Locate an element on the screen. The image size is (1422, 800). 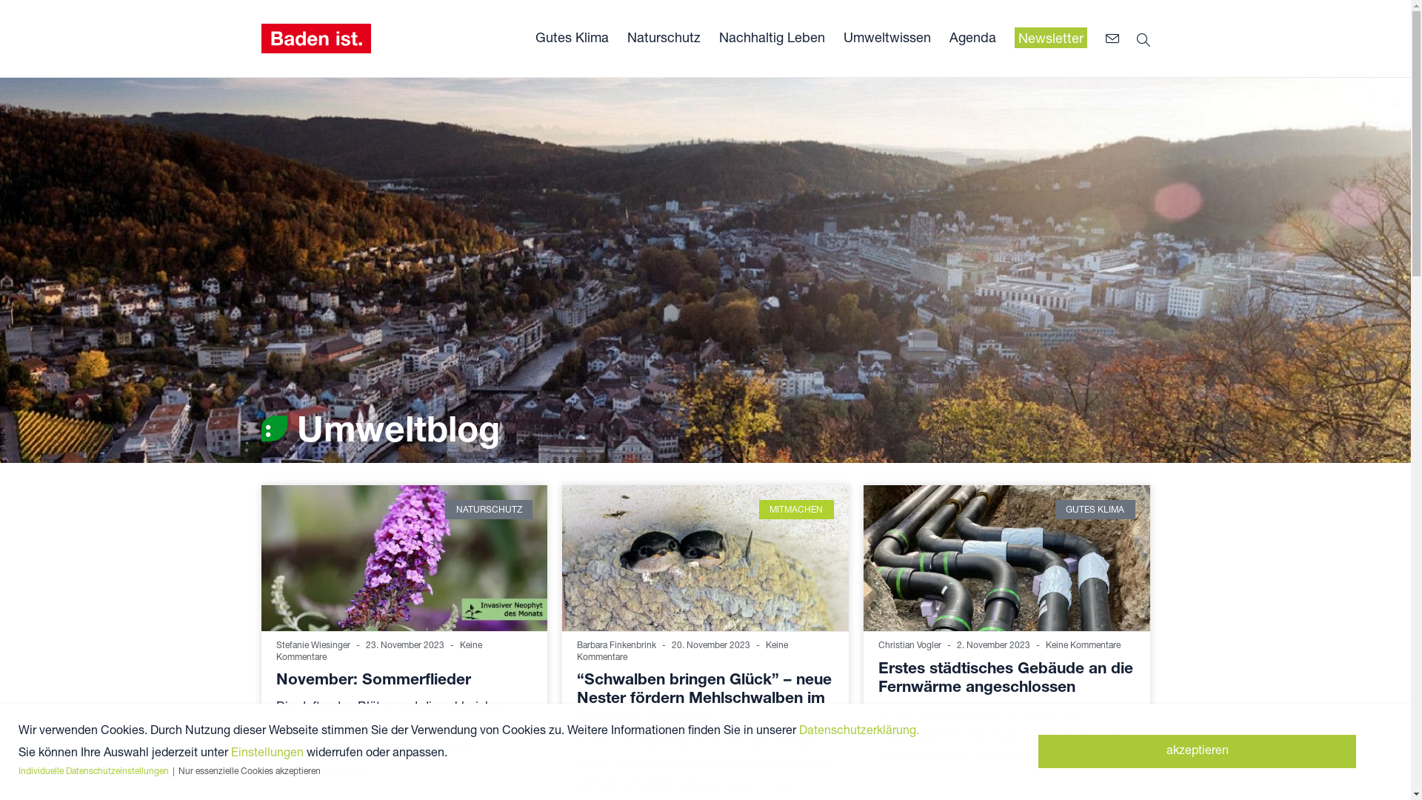
Newsletter is located at coordinates (1051, 39).